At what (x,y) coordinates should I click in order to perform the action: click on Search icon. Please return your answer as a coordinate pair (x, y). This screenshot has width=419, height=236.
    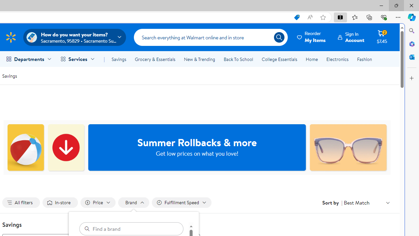
    Looking at the image, I should click on (279, 37).